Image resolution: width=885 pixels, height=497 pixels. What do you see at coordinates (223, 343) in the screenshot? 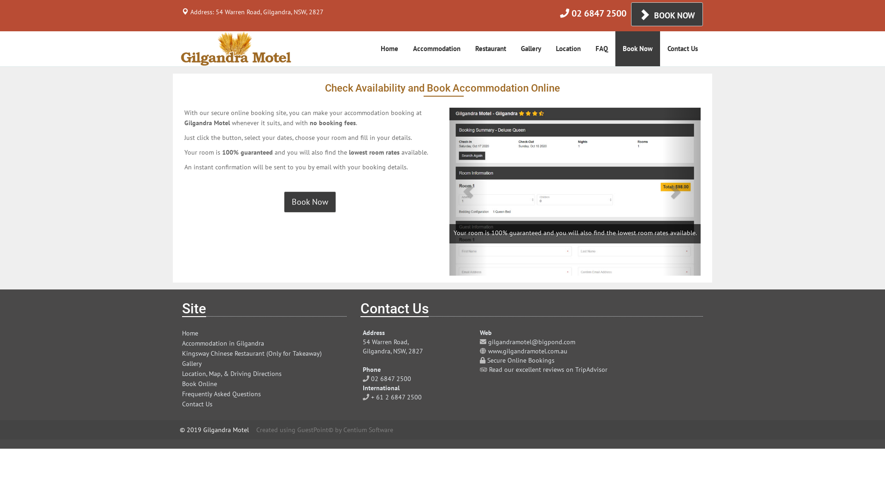
I see `Accommodation in Gilgandra` at bounding box center [223, 343].